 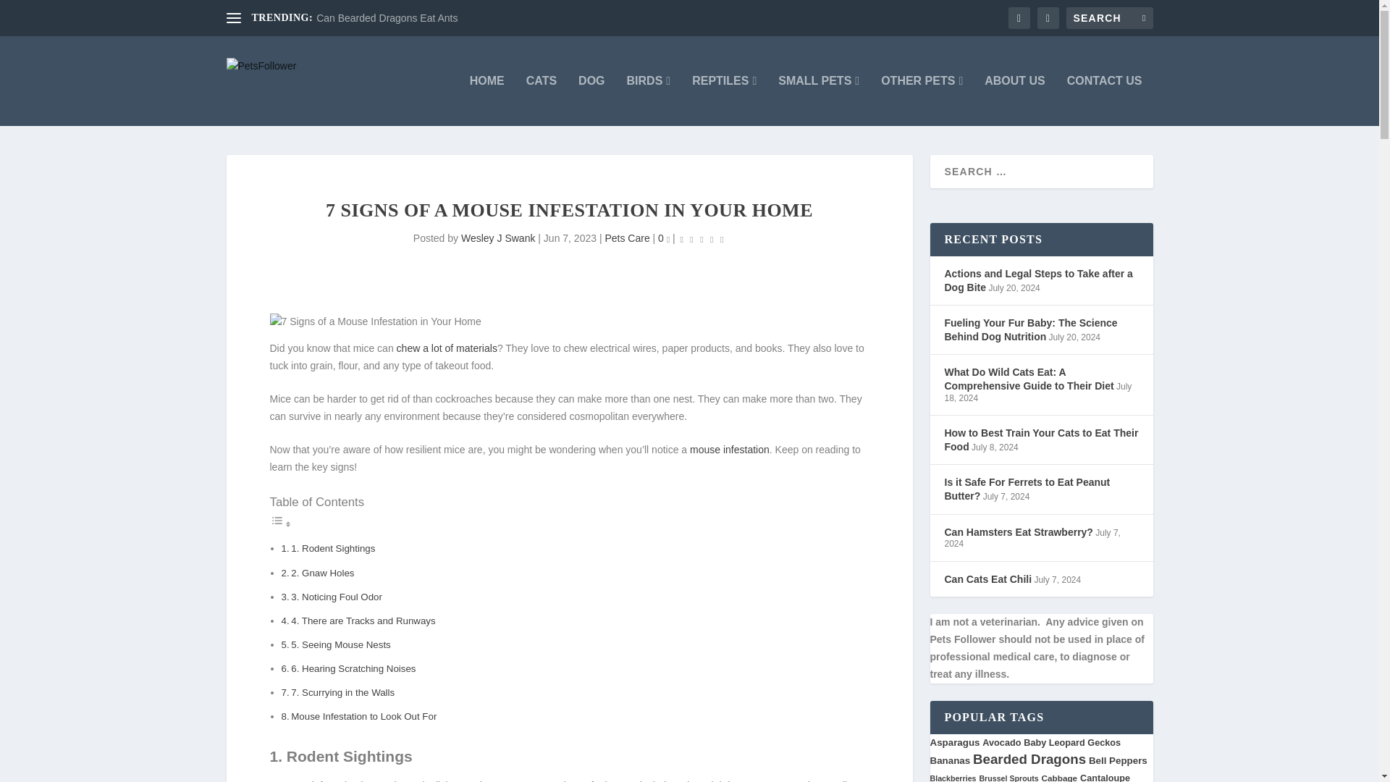 I want to click on 2. Gnaw Holes, so click(x=322, y=573).